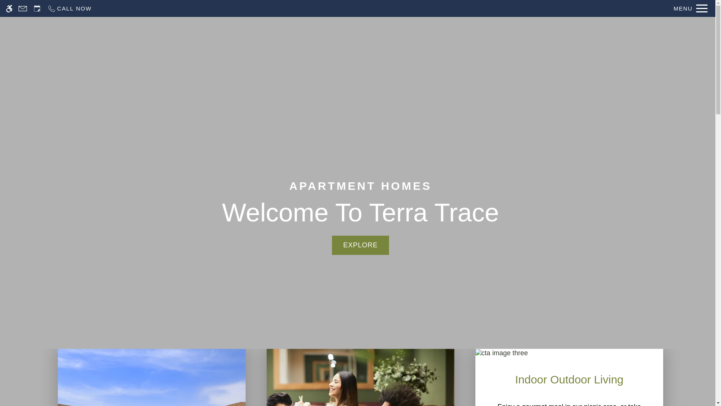  What do you see at coordinates (9, 8) in the screenshot?
I see `Request an appointment` at bounding box center [9, 8].